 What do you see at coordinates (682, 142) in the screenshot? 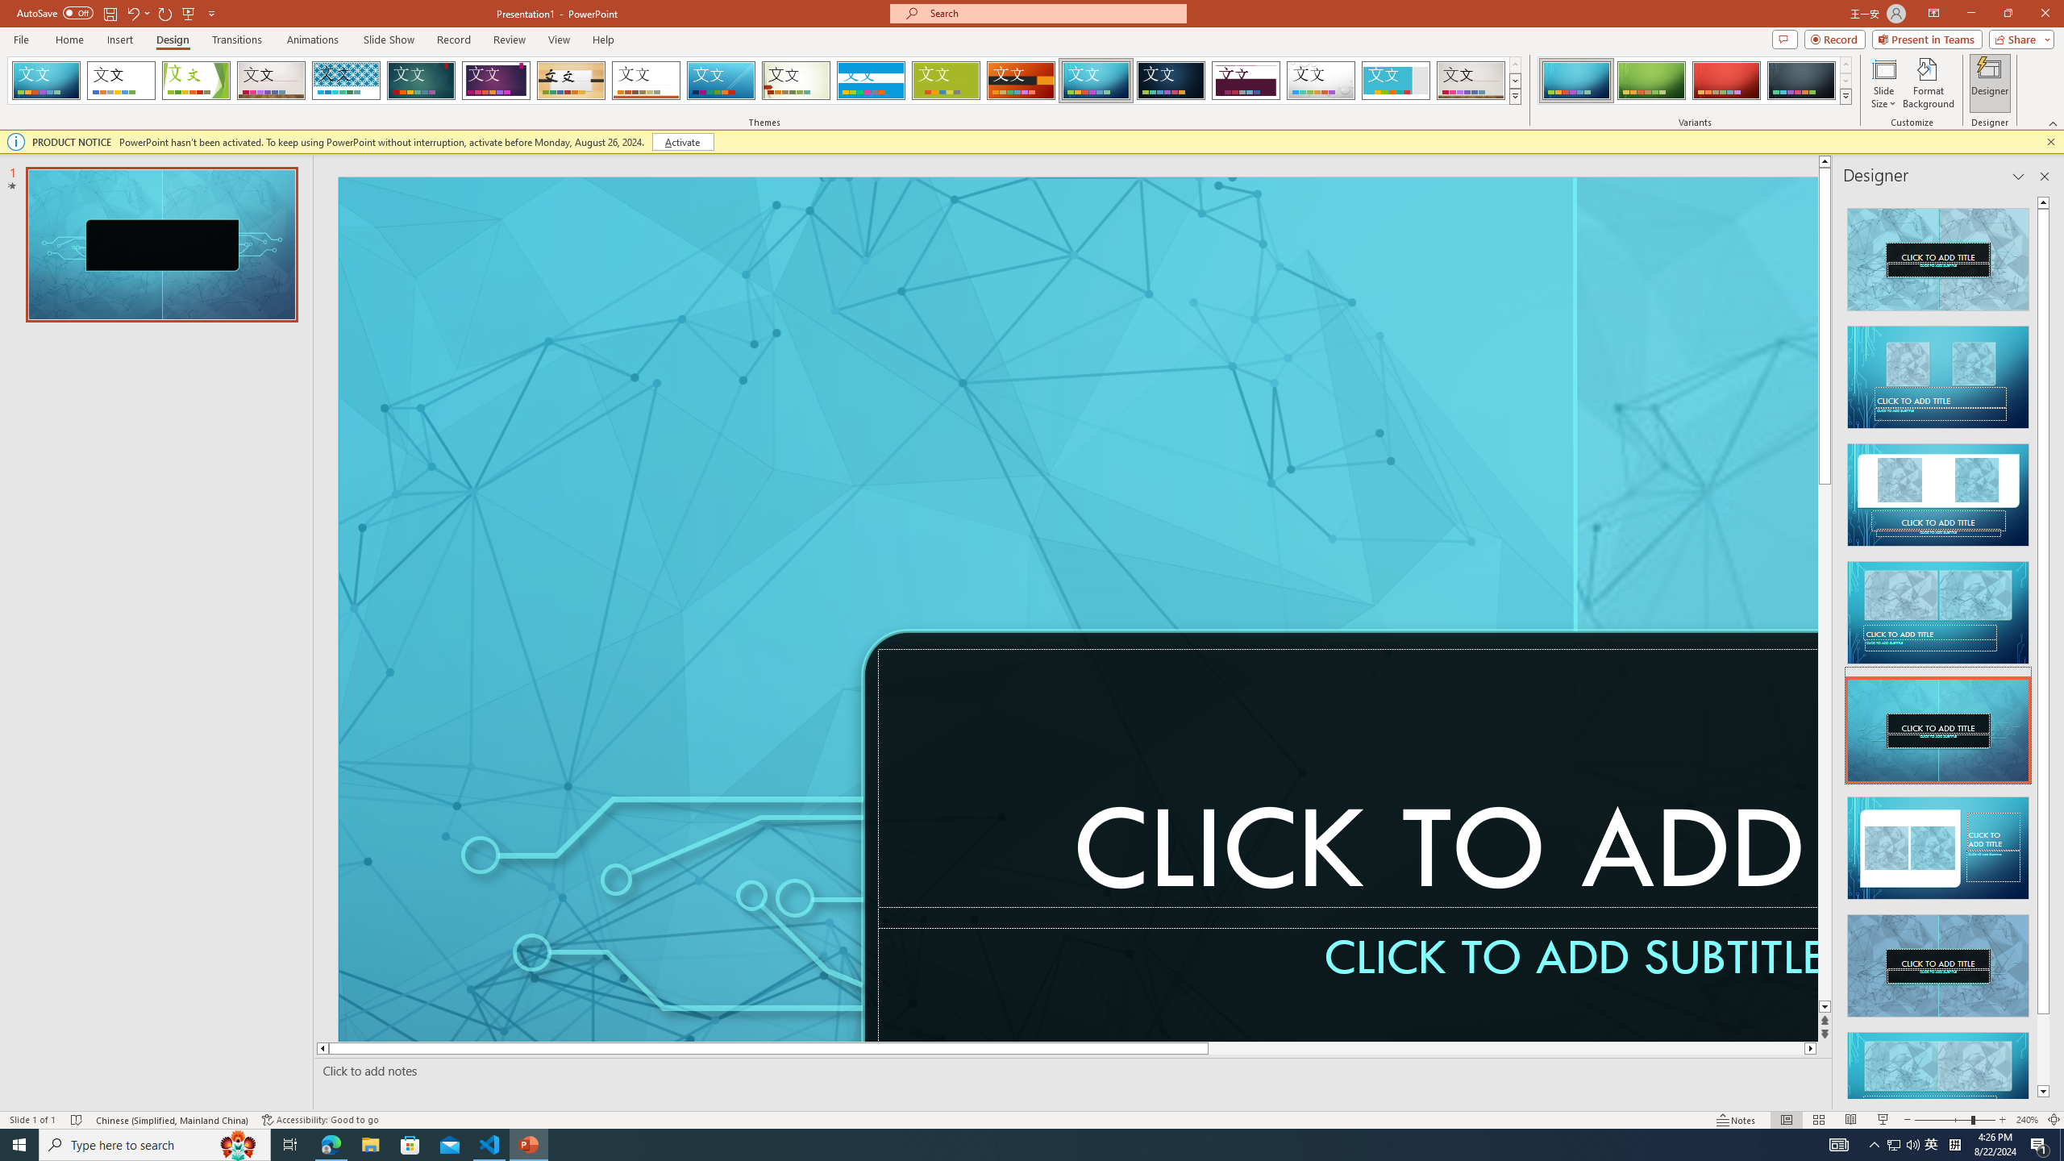
I see `Activate` at bounding box center [682, 142].